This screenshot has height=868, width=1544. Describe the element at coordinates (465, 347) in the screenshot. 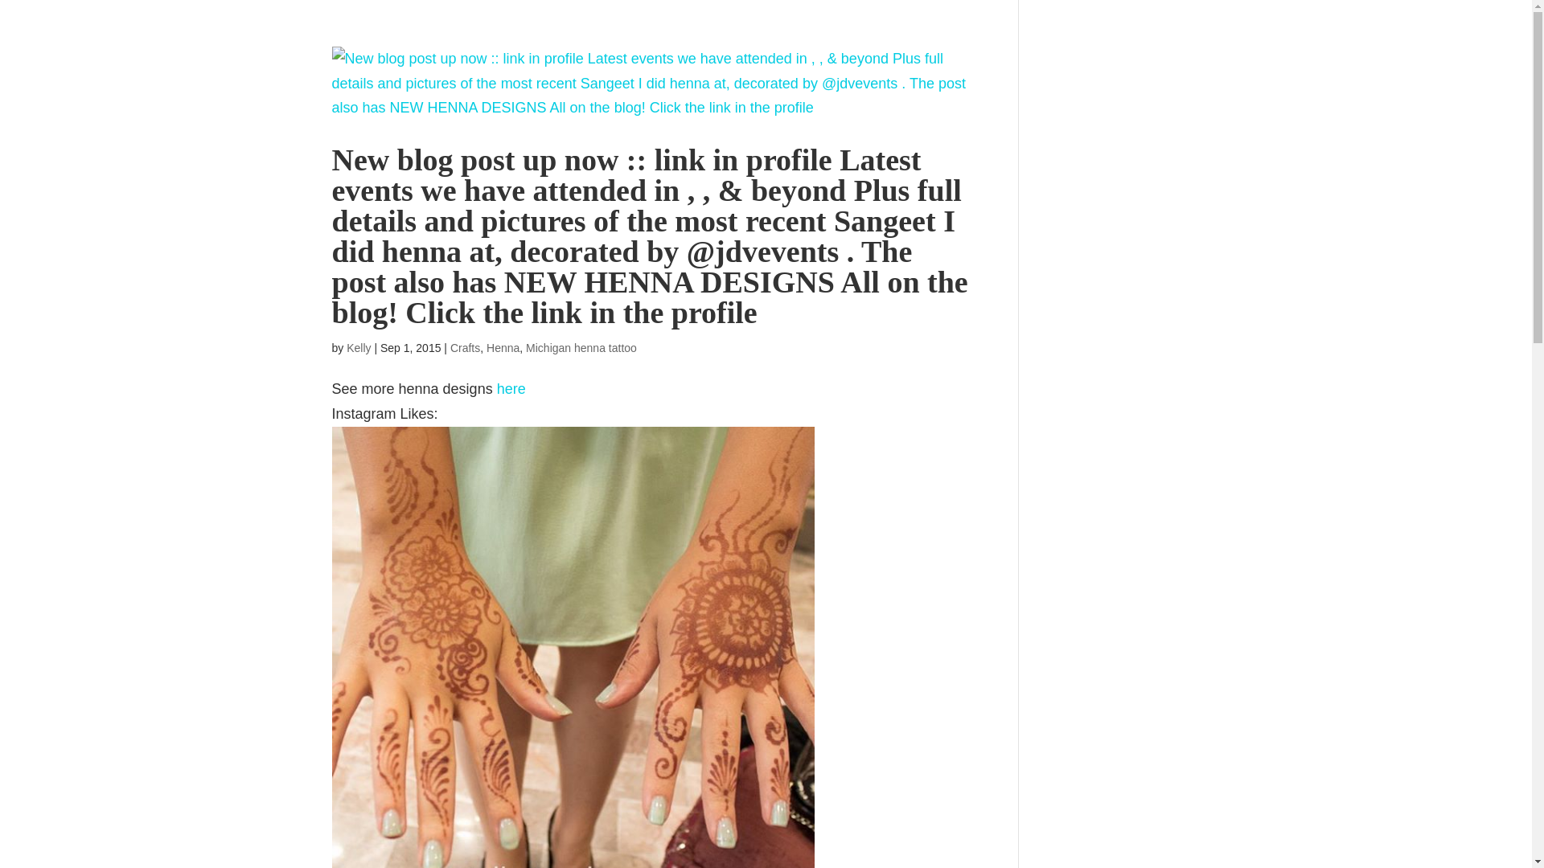

I see `Crafts` at that location.